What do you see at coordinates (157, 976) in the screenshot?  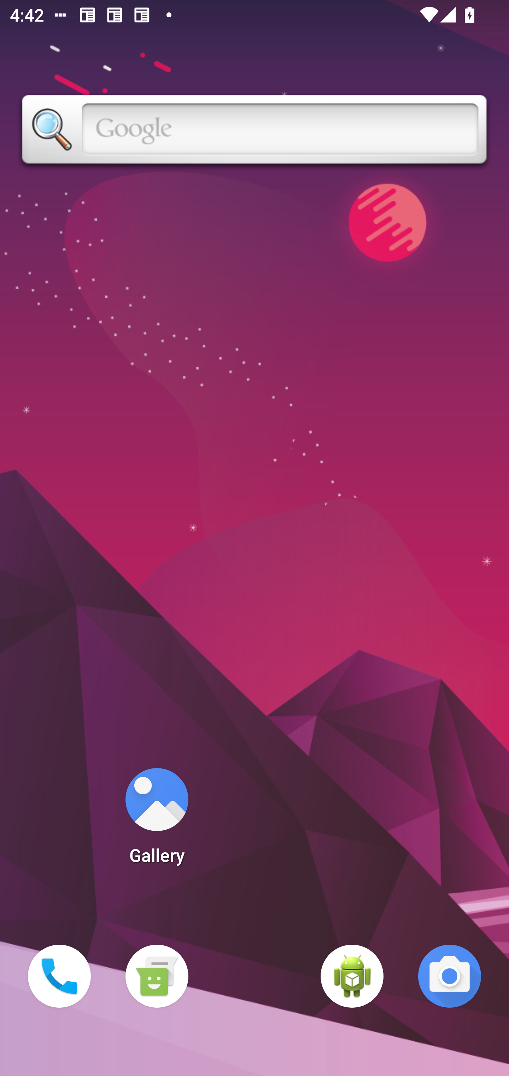 I see `Messaging` at bounding box center [157, 976].